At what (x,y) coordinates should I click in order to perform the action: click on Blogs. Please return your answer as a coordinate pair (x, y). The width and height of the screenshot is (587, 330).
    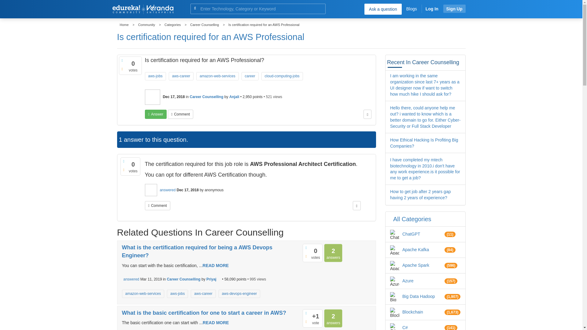
    Looking at the image, I should click on (412, 9).